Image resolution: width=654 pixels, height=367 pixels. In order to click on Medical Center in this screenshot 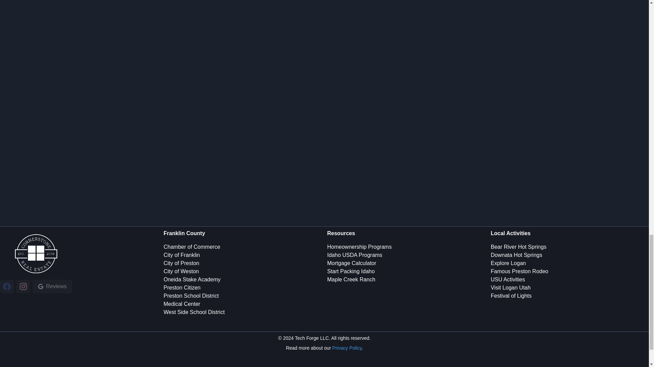, I will do `click(182, 304)`.